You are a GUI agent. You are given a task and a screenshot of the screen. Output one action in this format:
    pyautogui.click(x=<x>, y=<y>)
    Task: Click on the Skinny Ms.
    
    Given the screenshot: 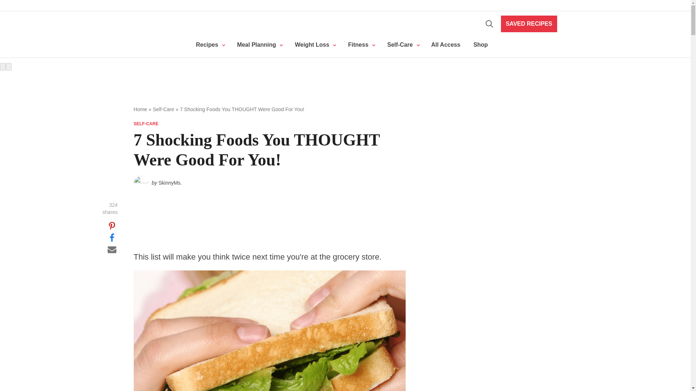 What is the action you would take?
    pyautogui.click(x=161, y=24)
    